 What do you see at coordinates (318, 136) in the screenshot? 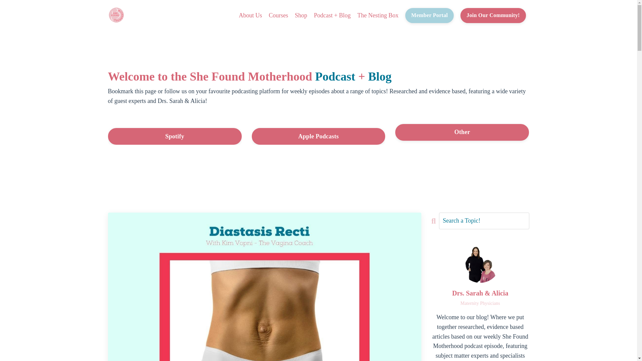
I see `Apple Podcasts` at bounding box center [318, 136].